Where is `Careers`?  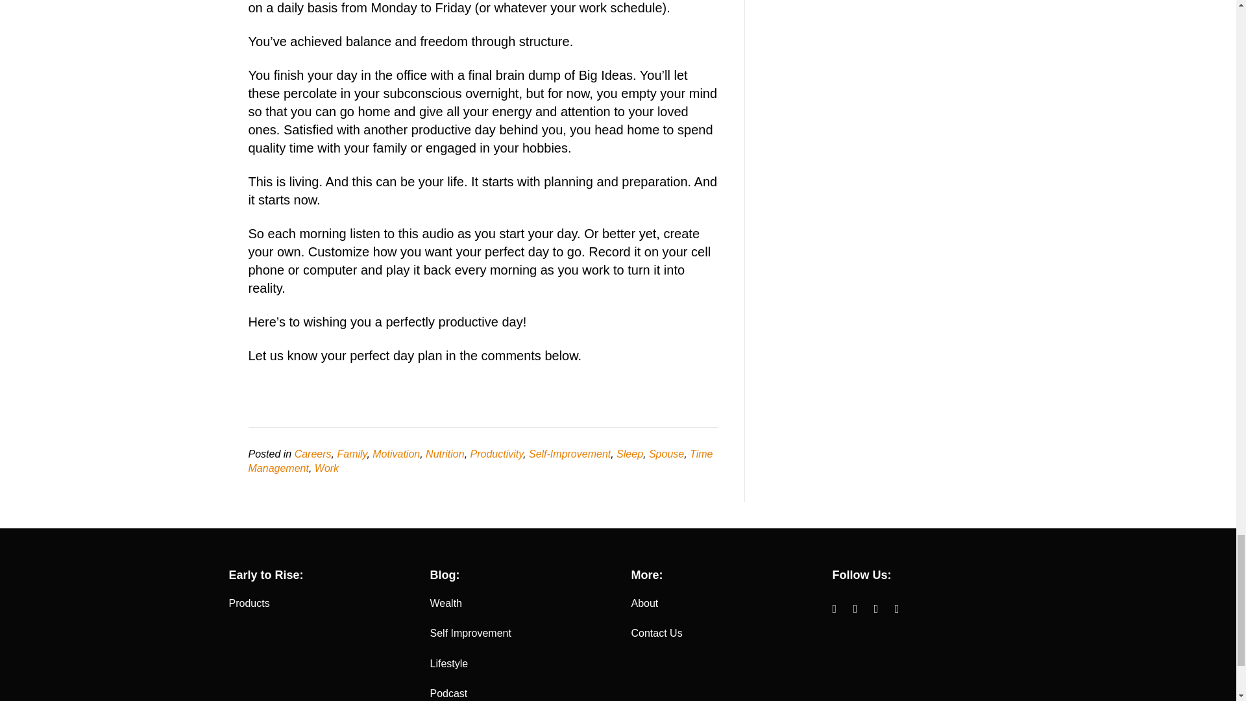
Careers is located at coordinates (313, 454).